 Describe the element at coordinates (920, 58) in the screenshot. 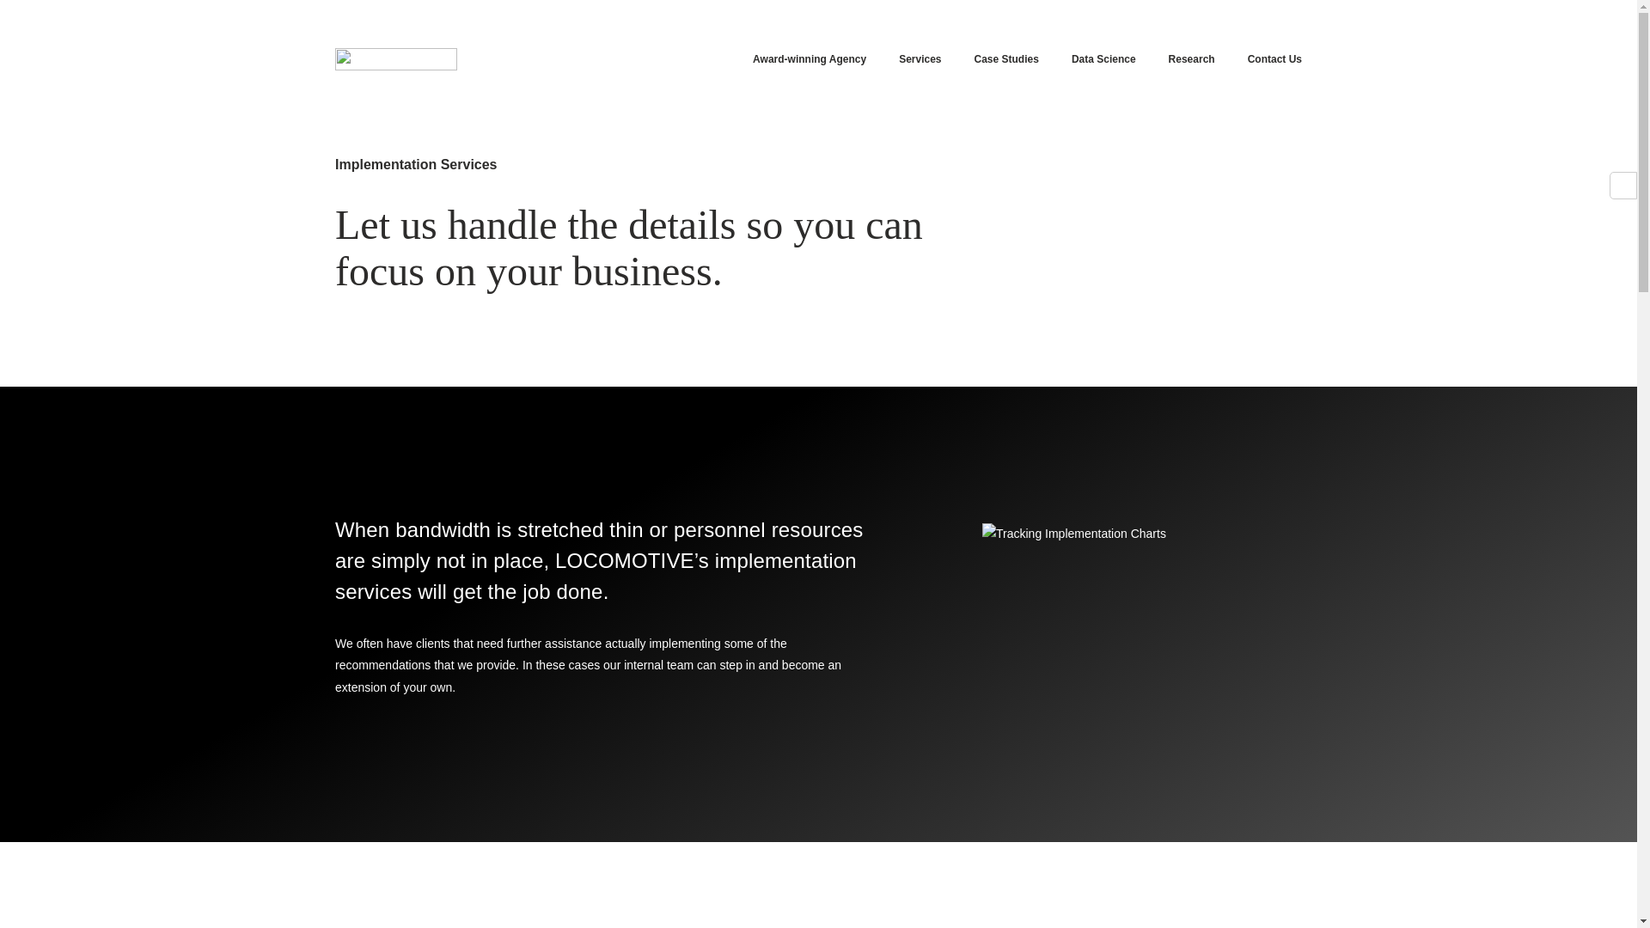

I see `Services` at that location.